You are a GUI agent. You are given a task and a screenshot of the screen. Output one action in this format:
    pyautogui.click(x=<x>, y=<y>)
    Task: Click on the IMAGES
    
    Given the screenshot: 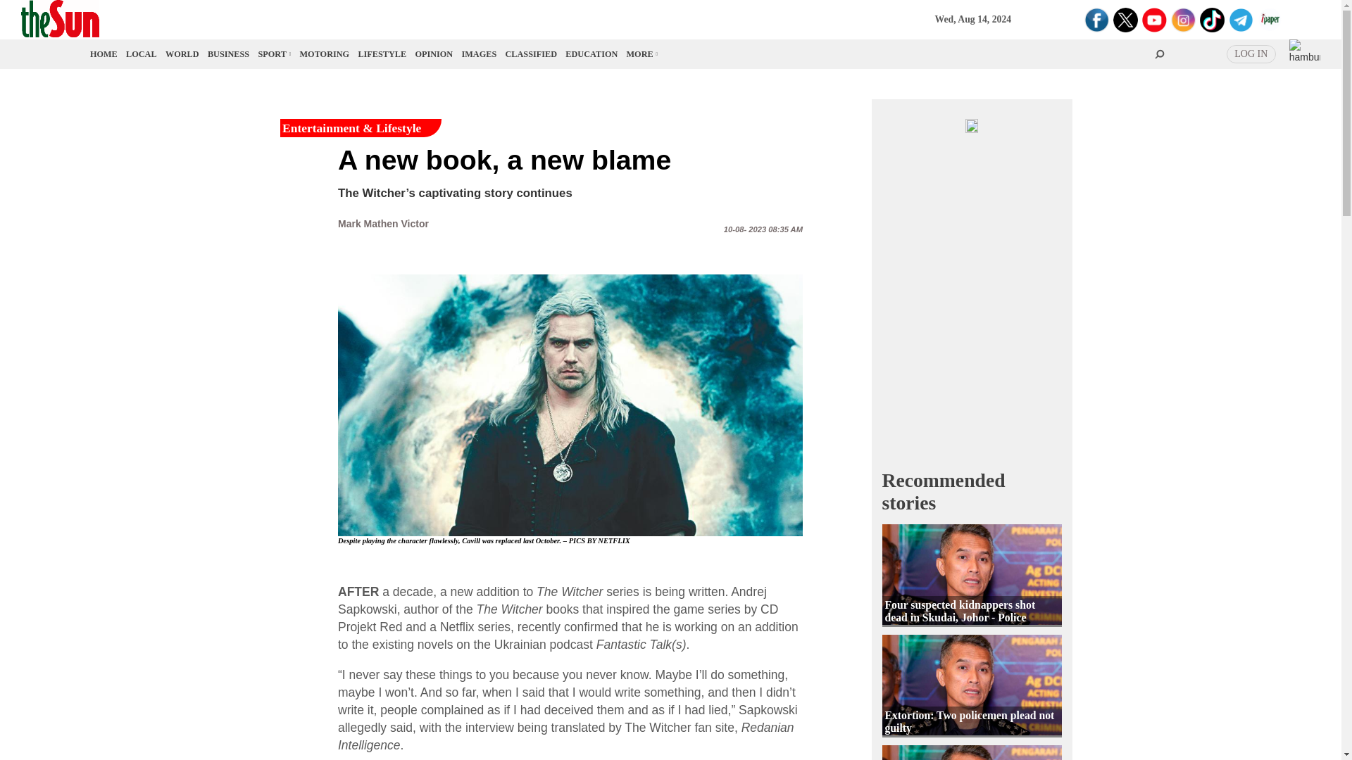 What is the action you would take?
    pyautogui.click(x=480, y=53)
    